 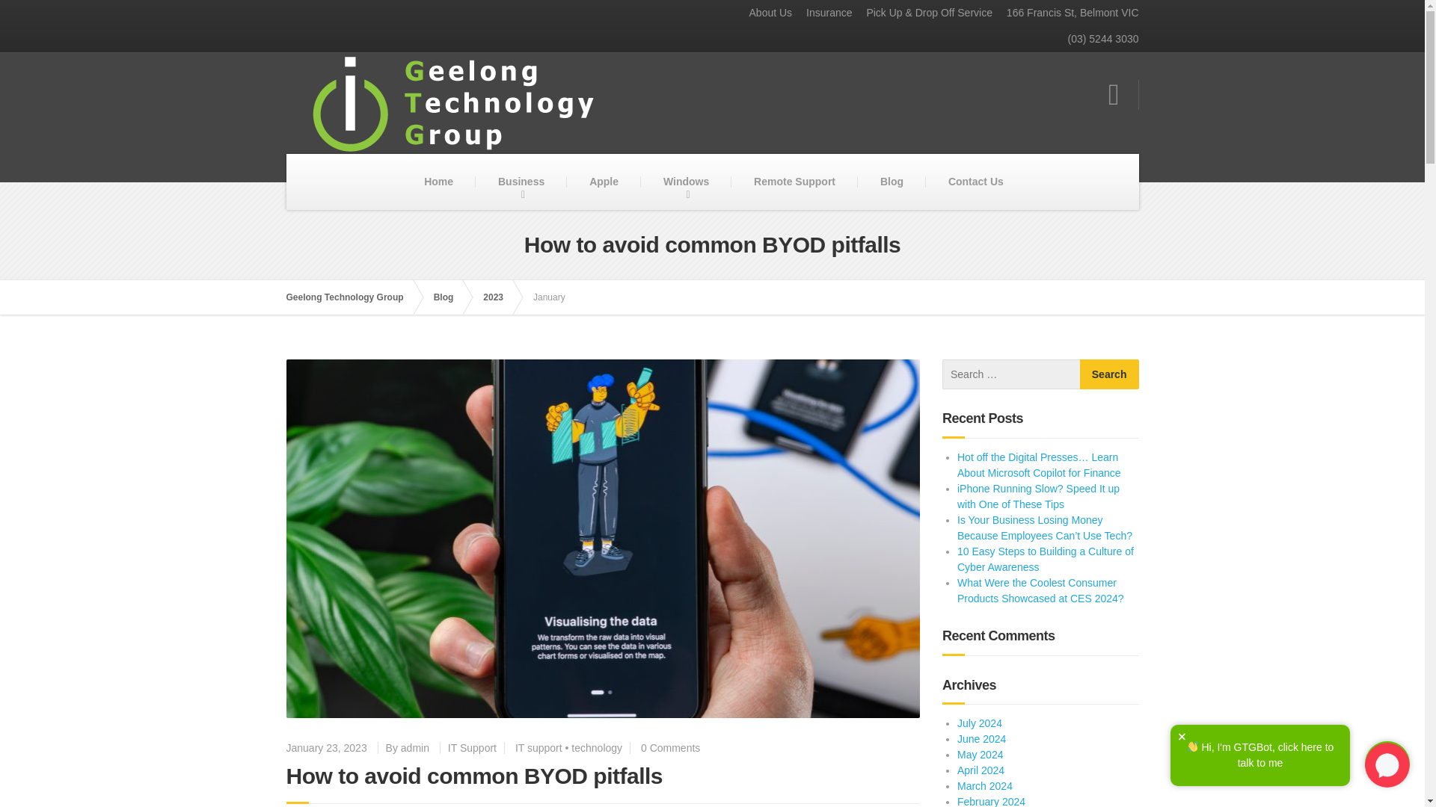 What do you see at coordinates (794, 182) in the screenshot?
I see `Remote Support` at bounding box center [794, 182].